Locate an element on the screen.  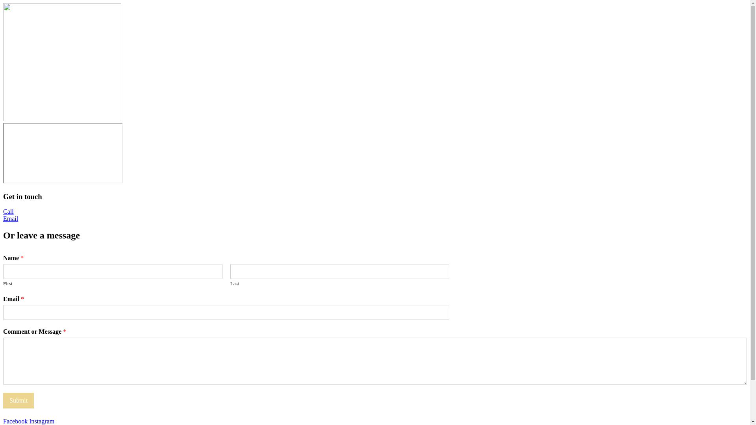
Instagram is located at coordinates (42, 421).